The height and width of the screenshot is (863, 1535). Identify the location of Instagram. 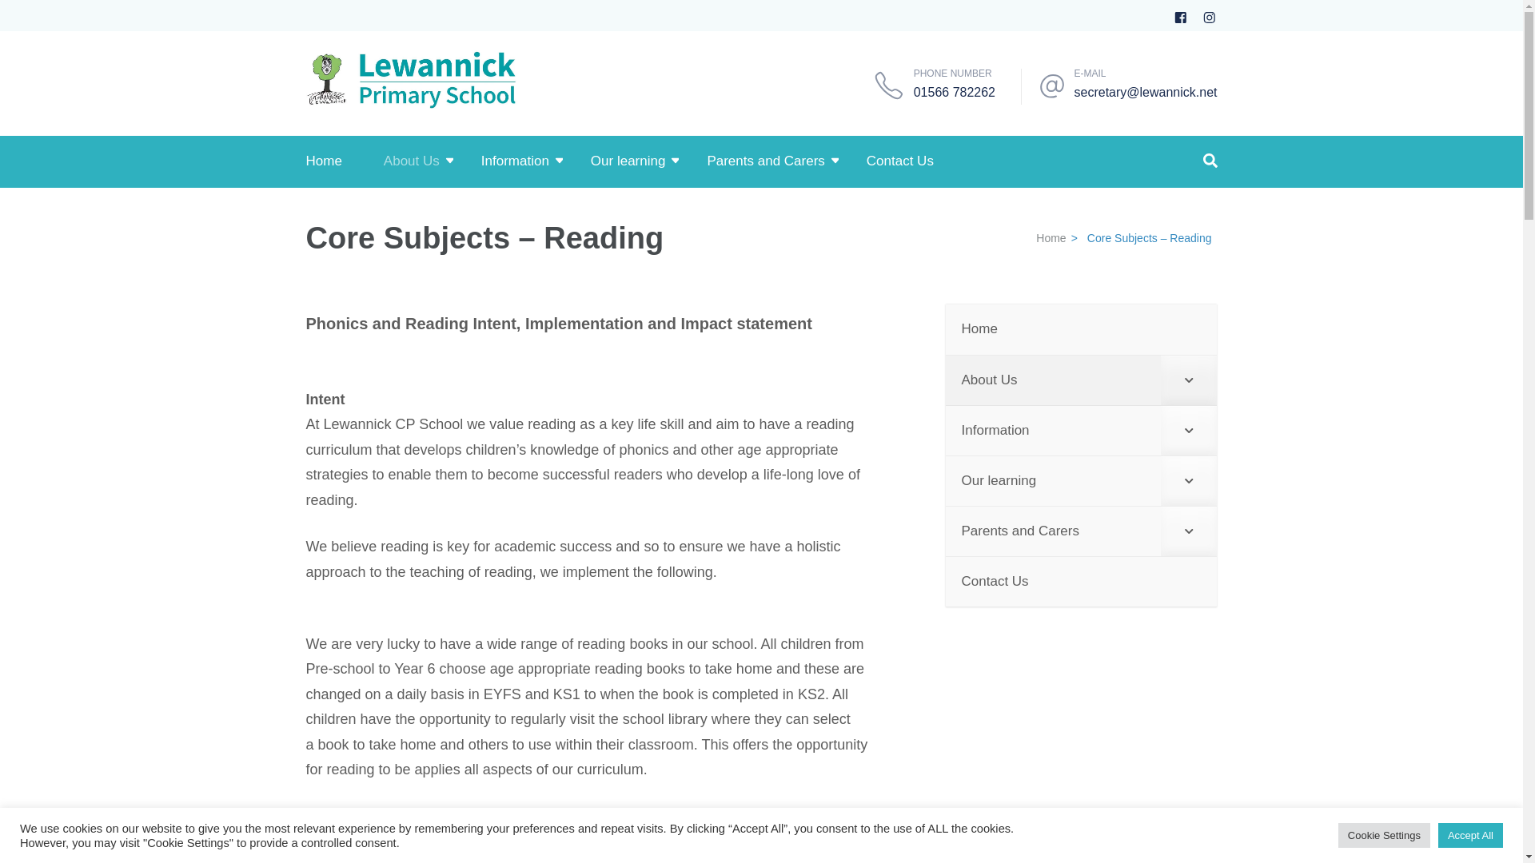
(1209, 15).